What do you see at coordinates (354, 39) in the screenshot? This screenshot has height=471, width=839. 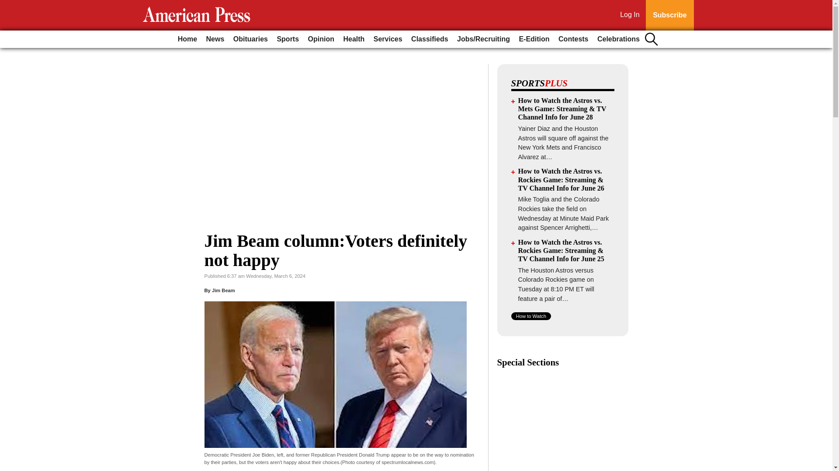 I see `Health` at bounding box center [354, 39].